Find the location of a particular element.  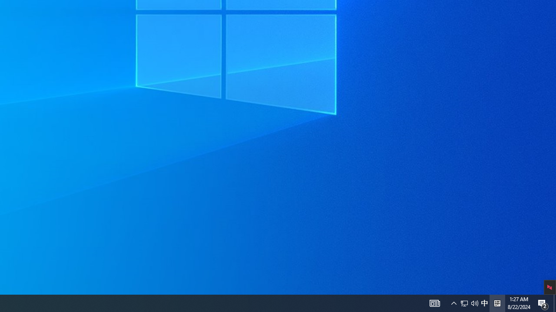

Q2790: 100% is located at coordinates (474, 303).